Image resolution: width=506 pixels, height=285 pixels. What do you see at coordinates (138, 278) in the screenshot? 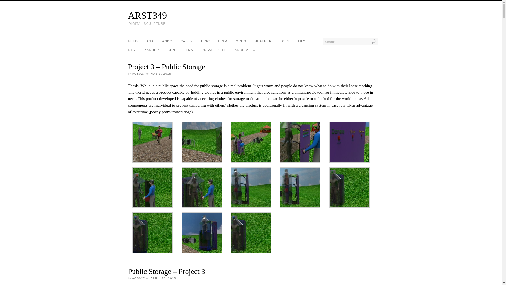
I see `Posts by acs027` at bounding box center [138, 278].